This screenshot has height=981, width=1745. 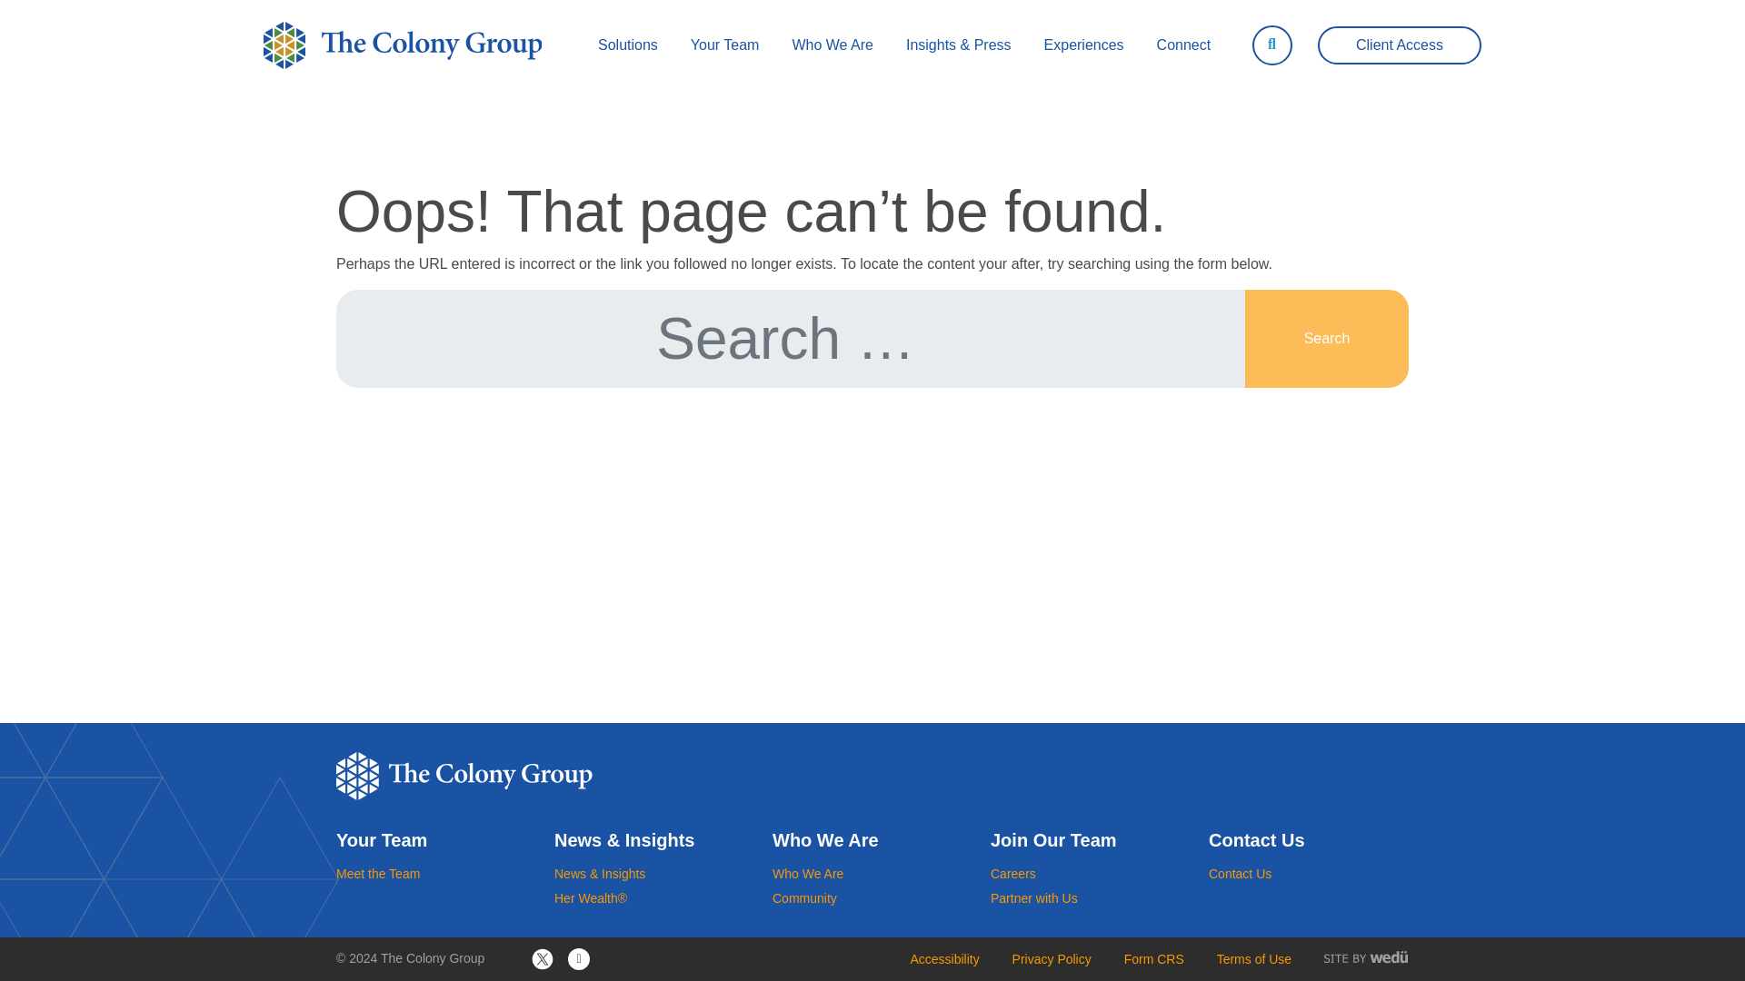 I want to click on Experiences, so click(x=1083, y=45).